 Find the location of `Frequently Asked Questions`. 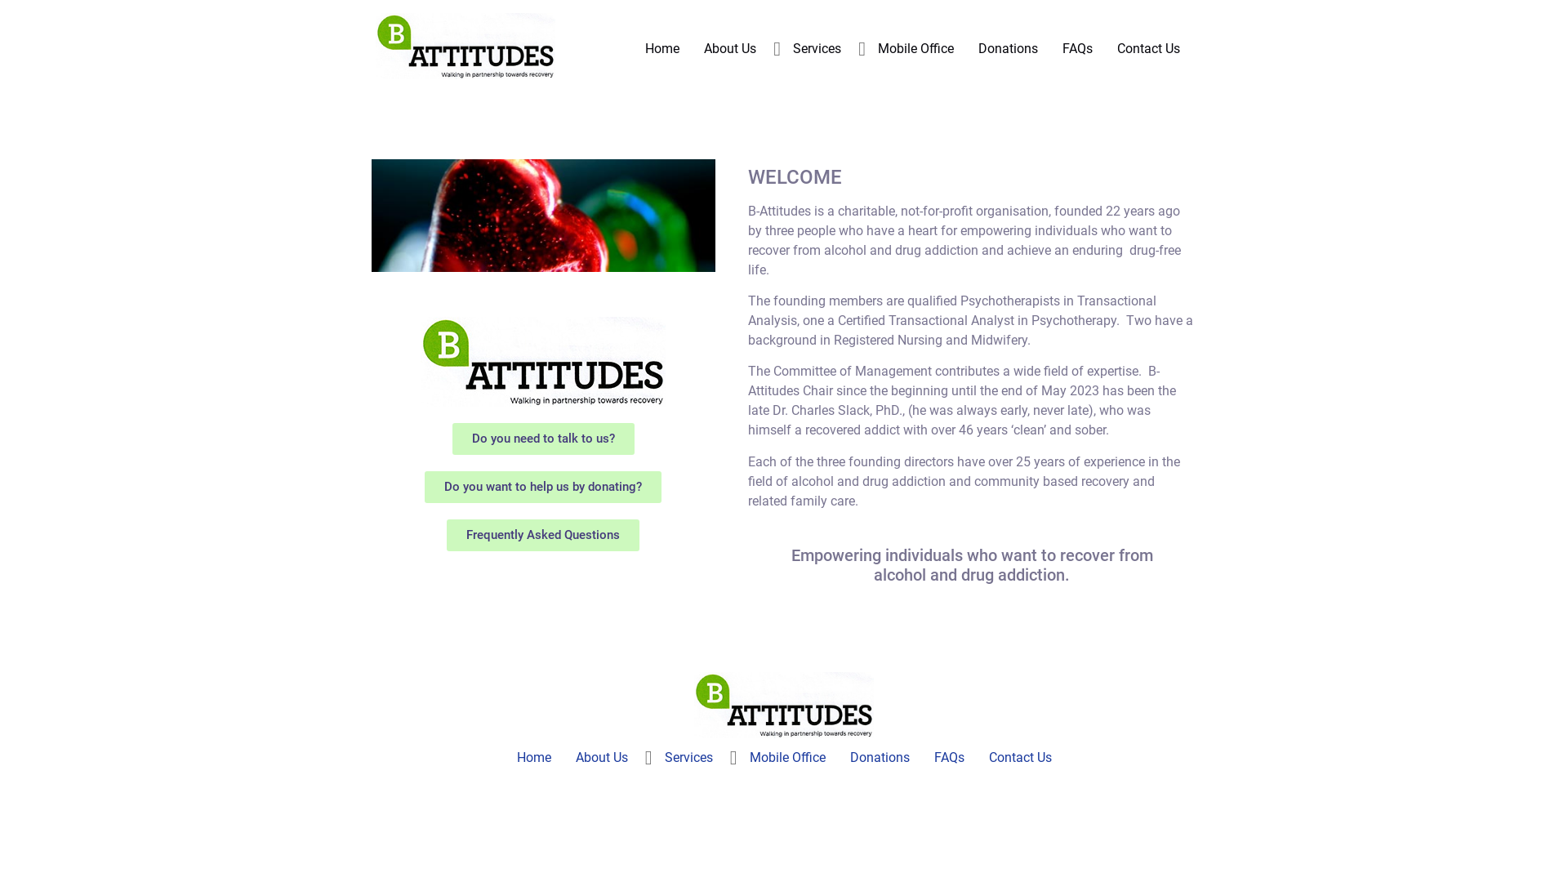

Frequently Asked Questions is located at coordinates (543, 536).